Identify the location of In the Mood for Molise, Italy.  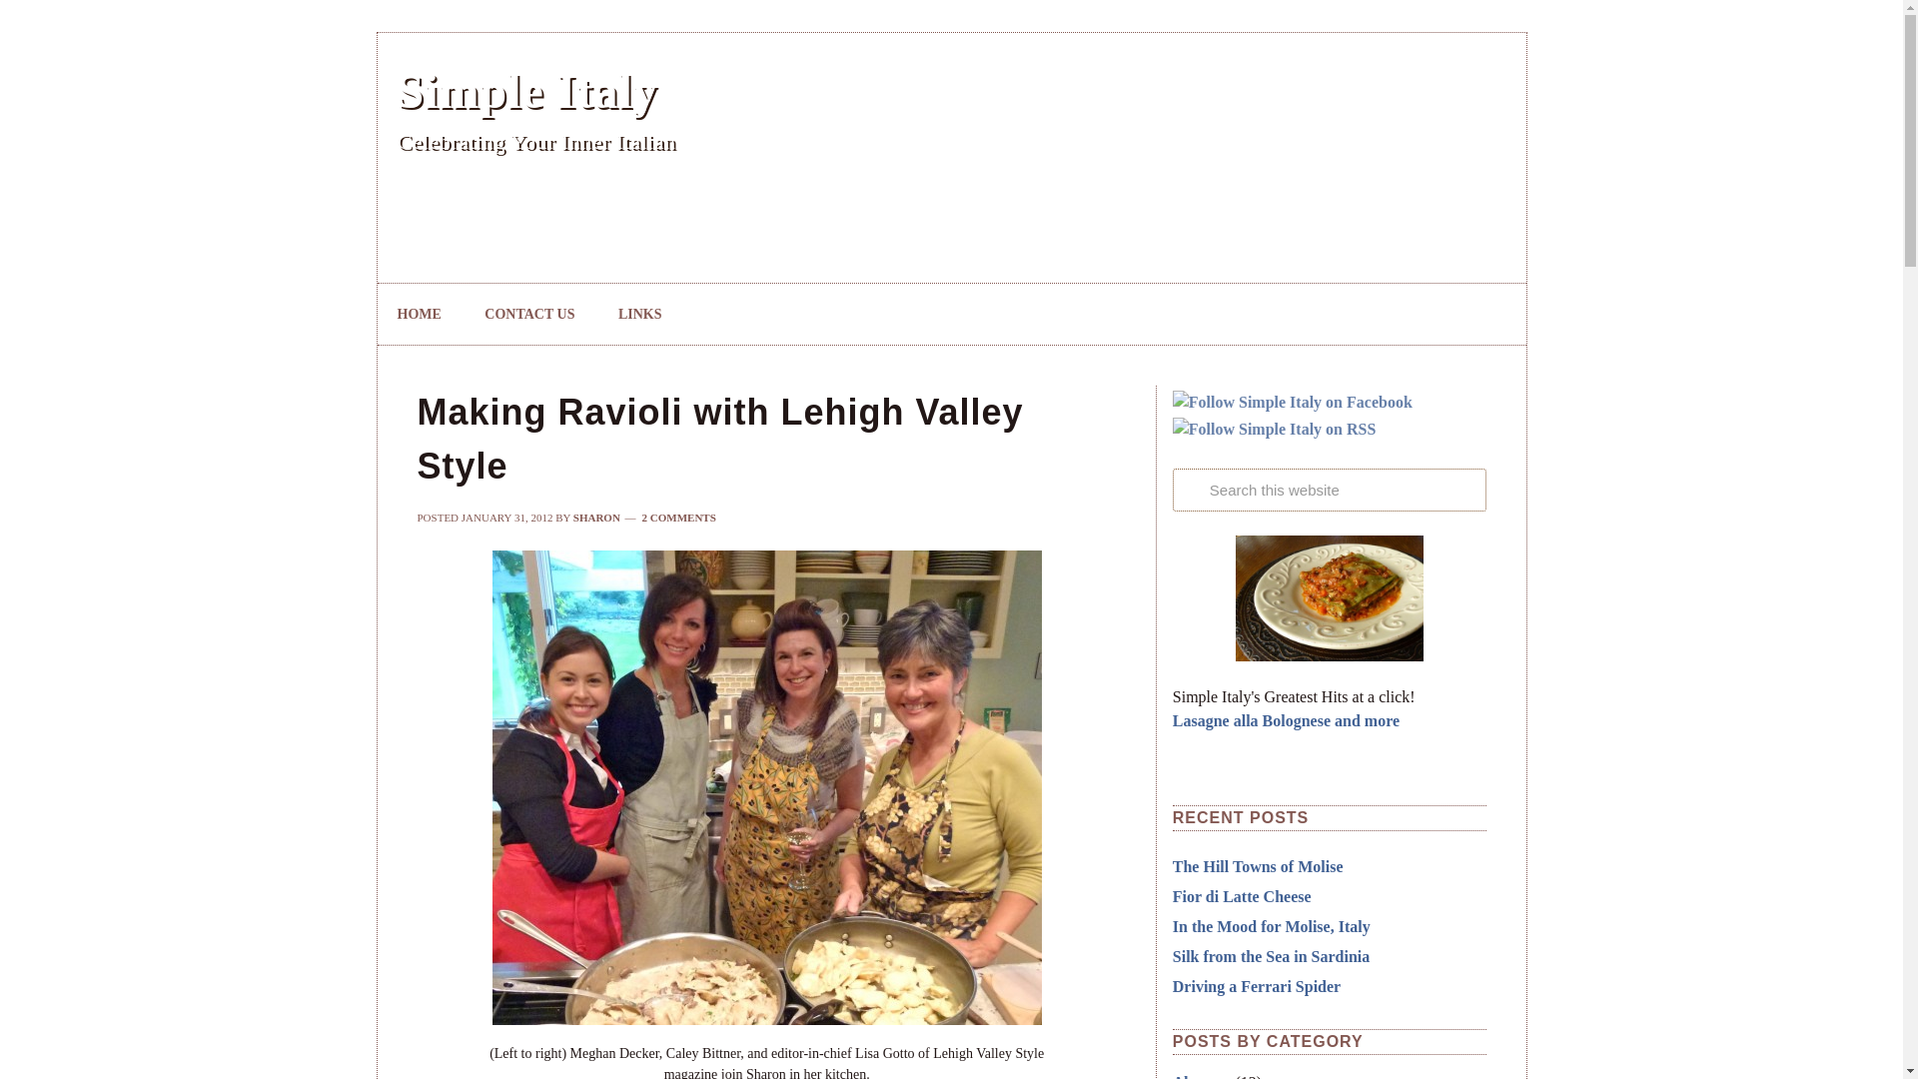
(1271, 927).